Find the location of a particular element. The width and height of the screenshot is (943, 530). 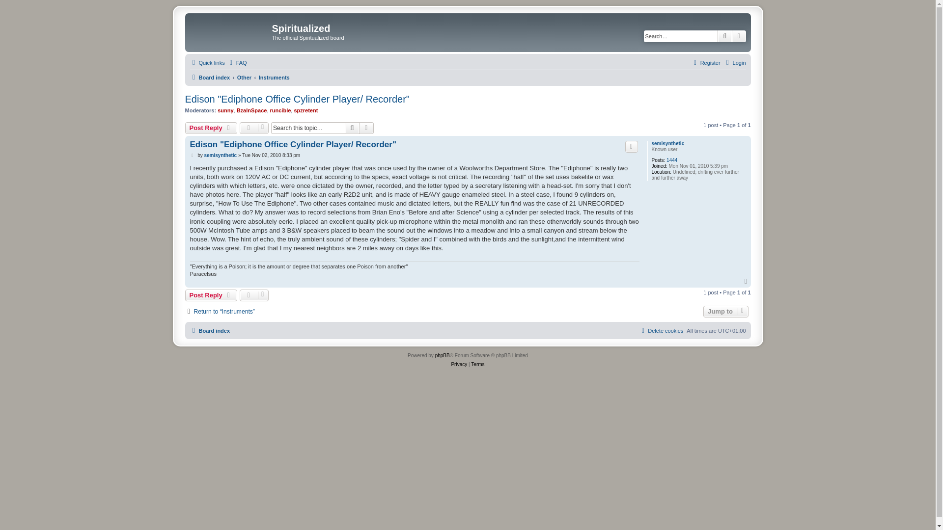

semisynthetic is located at coordinates (668, 144).